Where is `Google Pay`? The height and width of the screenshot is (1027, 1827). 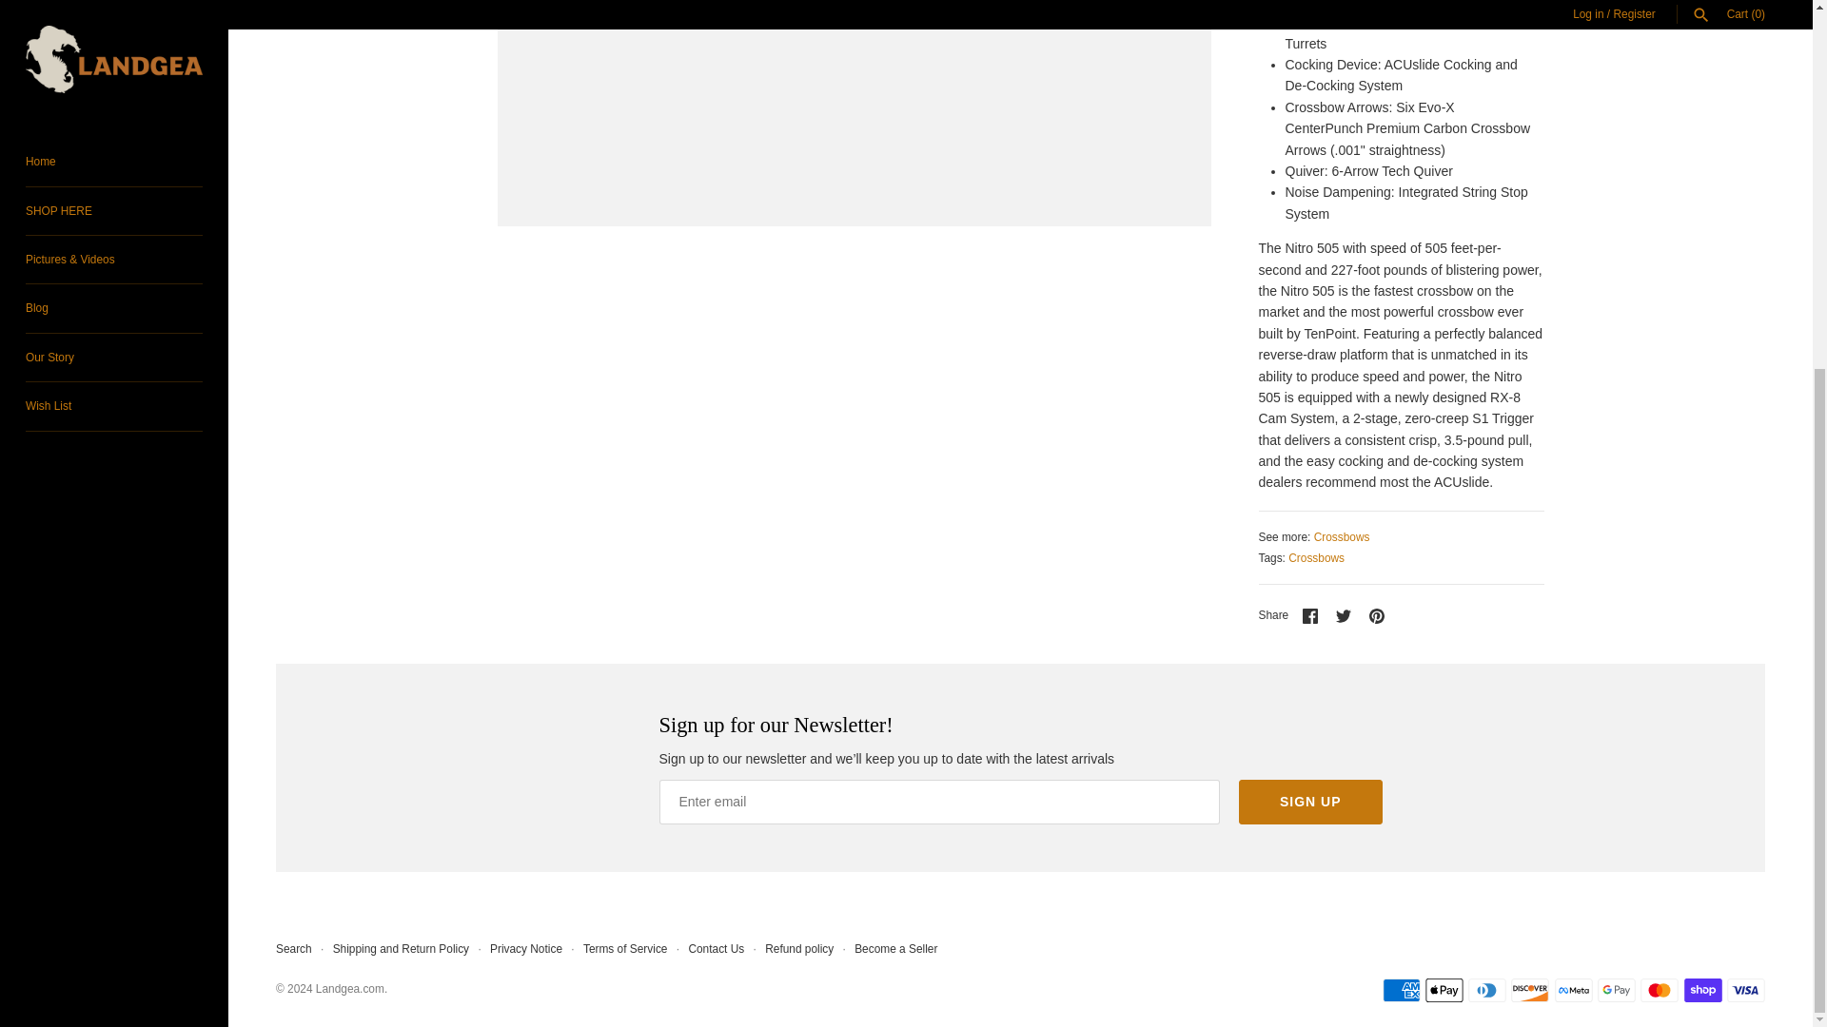 Google Pay is located at coordinates (1616, 991).